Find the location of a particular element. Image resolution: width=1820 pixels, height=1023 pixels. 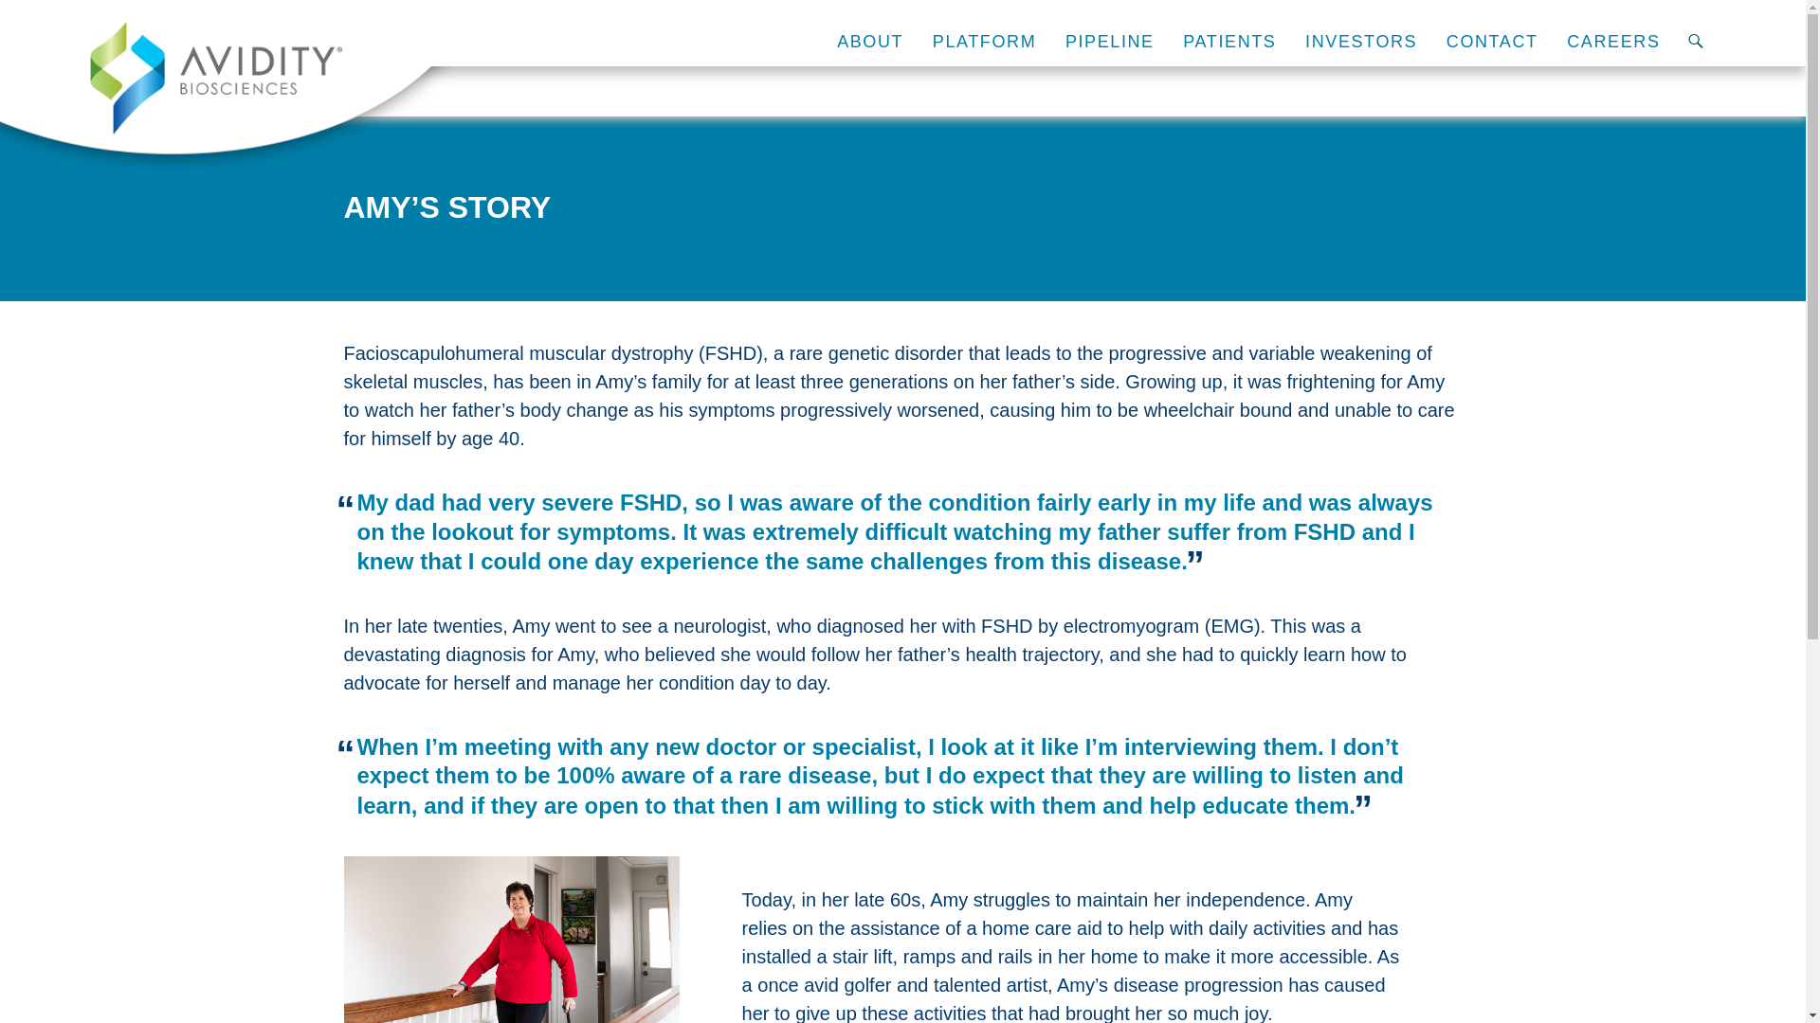

PATIENTS is located at coordinates (1228, 42).